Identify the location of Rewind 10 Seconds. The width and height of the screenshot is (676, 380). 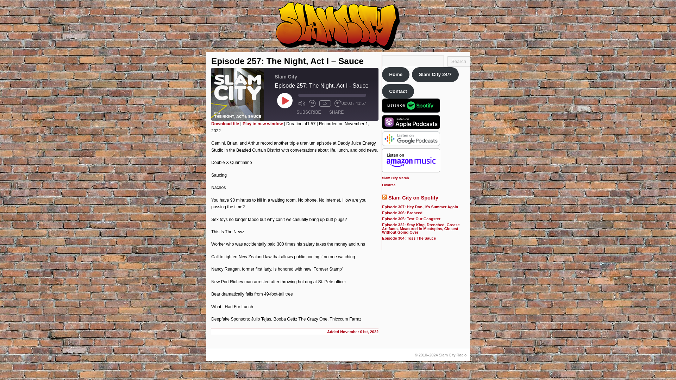
(312, 103).